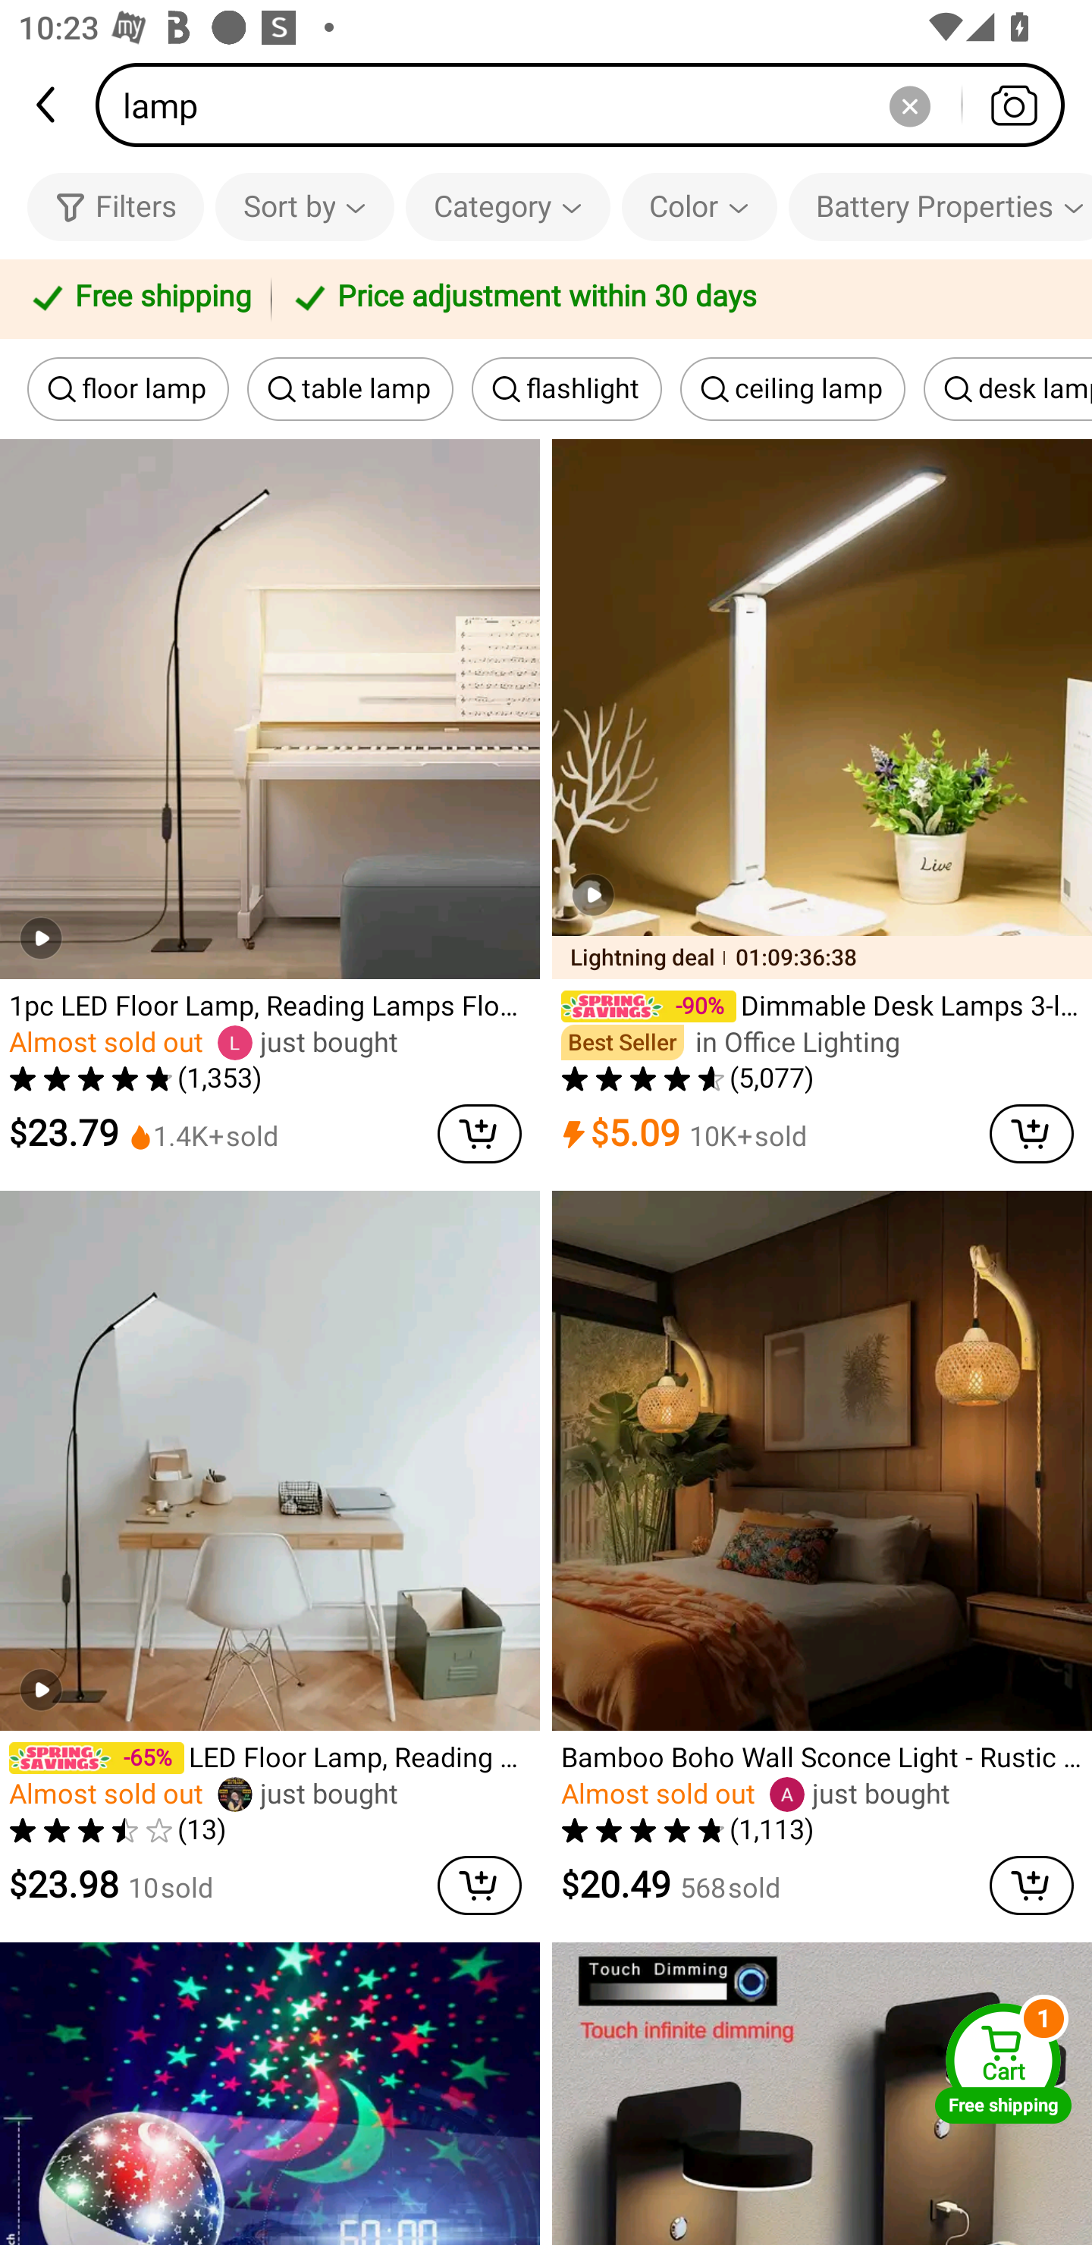  I want to click on Sort by, so click(304, 206).